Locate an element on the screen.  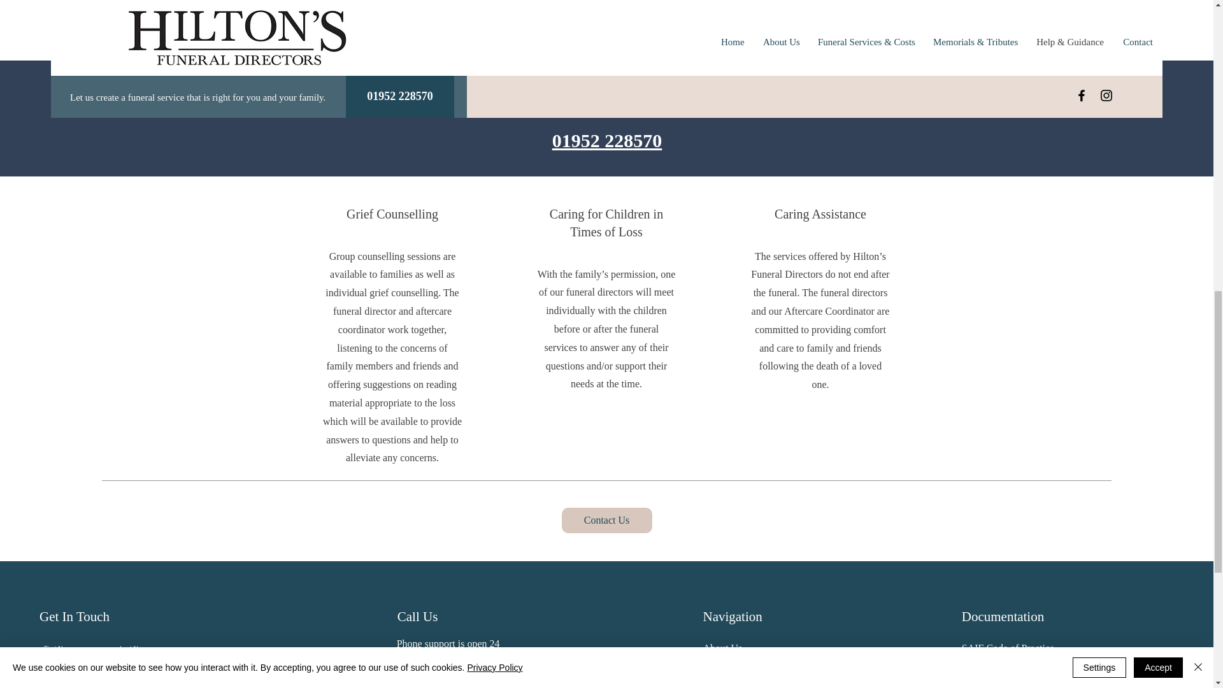
Hilton's Privacy Policy is located at coordinates (1009, 673).